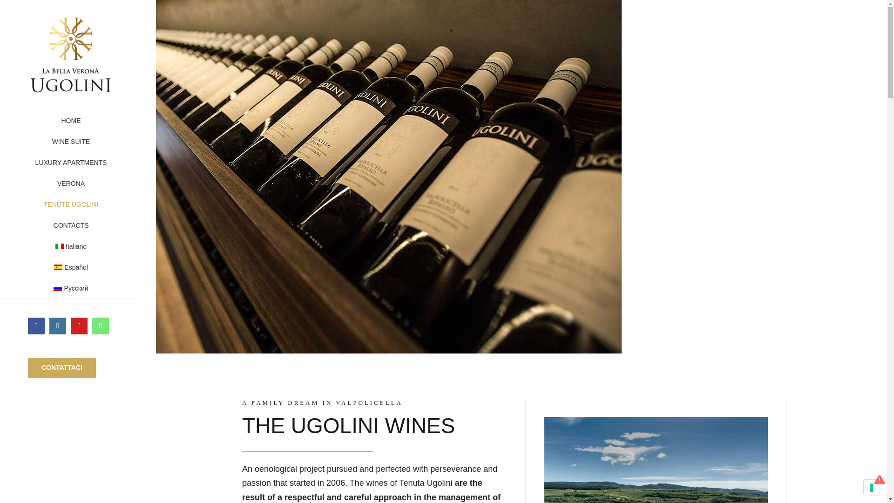 This screenshot has width=894, height=503. Describe the element at coordinates (71, 204) in the screenshot. I see `TENUTE UGOLINI` at that location.